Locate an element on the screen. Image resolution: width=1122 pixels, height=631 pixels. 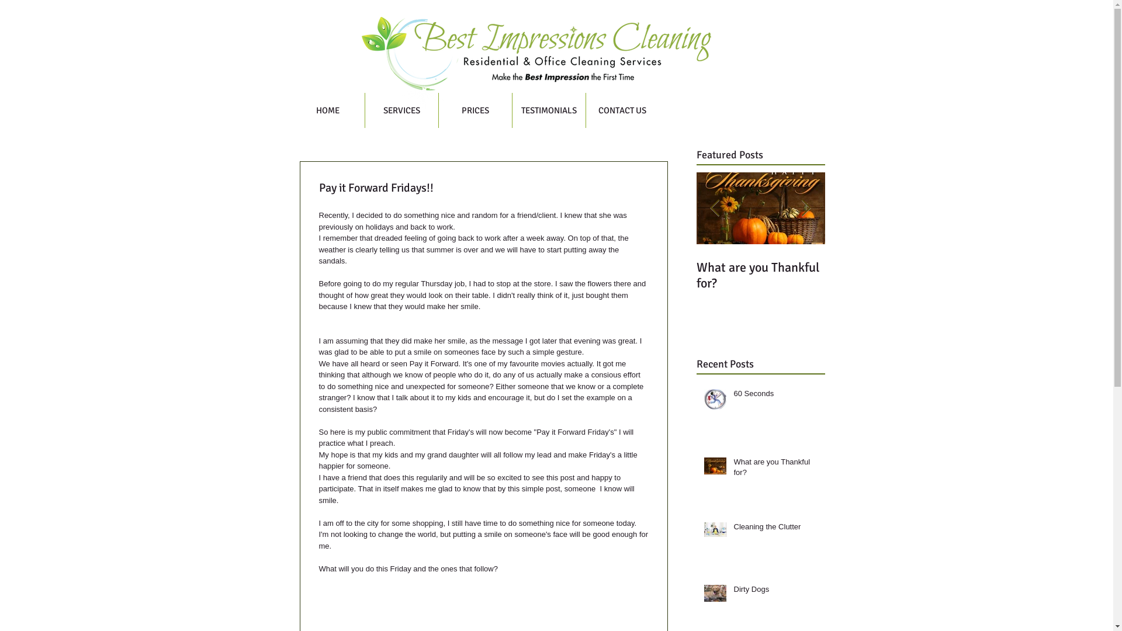
CONTACT US is located at coordinates (622, 110).